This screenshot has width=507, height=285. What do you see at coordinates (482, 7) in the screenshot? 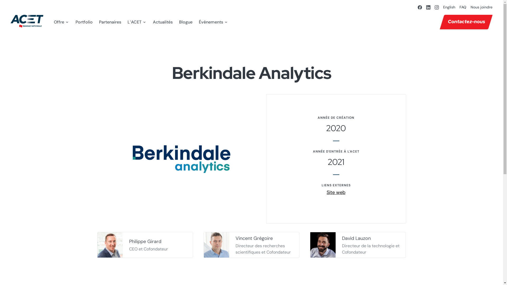
I see `Nous joindre` at bounding box center [482, 7].